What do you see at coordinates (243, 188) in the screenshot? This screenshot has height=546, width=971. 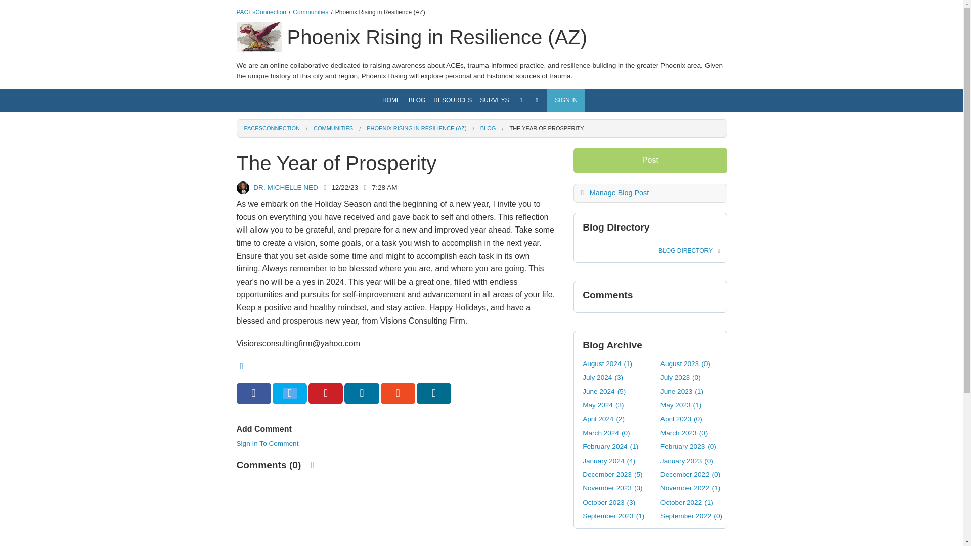 I see `Dr.  Michelle Ned` at bounding box center [243, 188].